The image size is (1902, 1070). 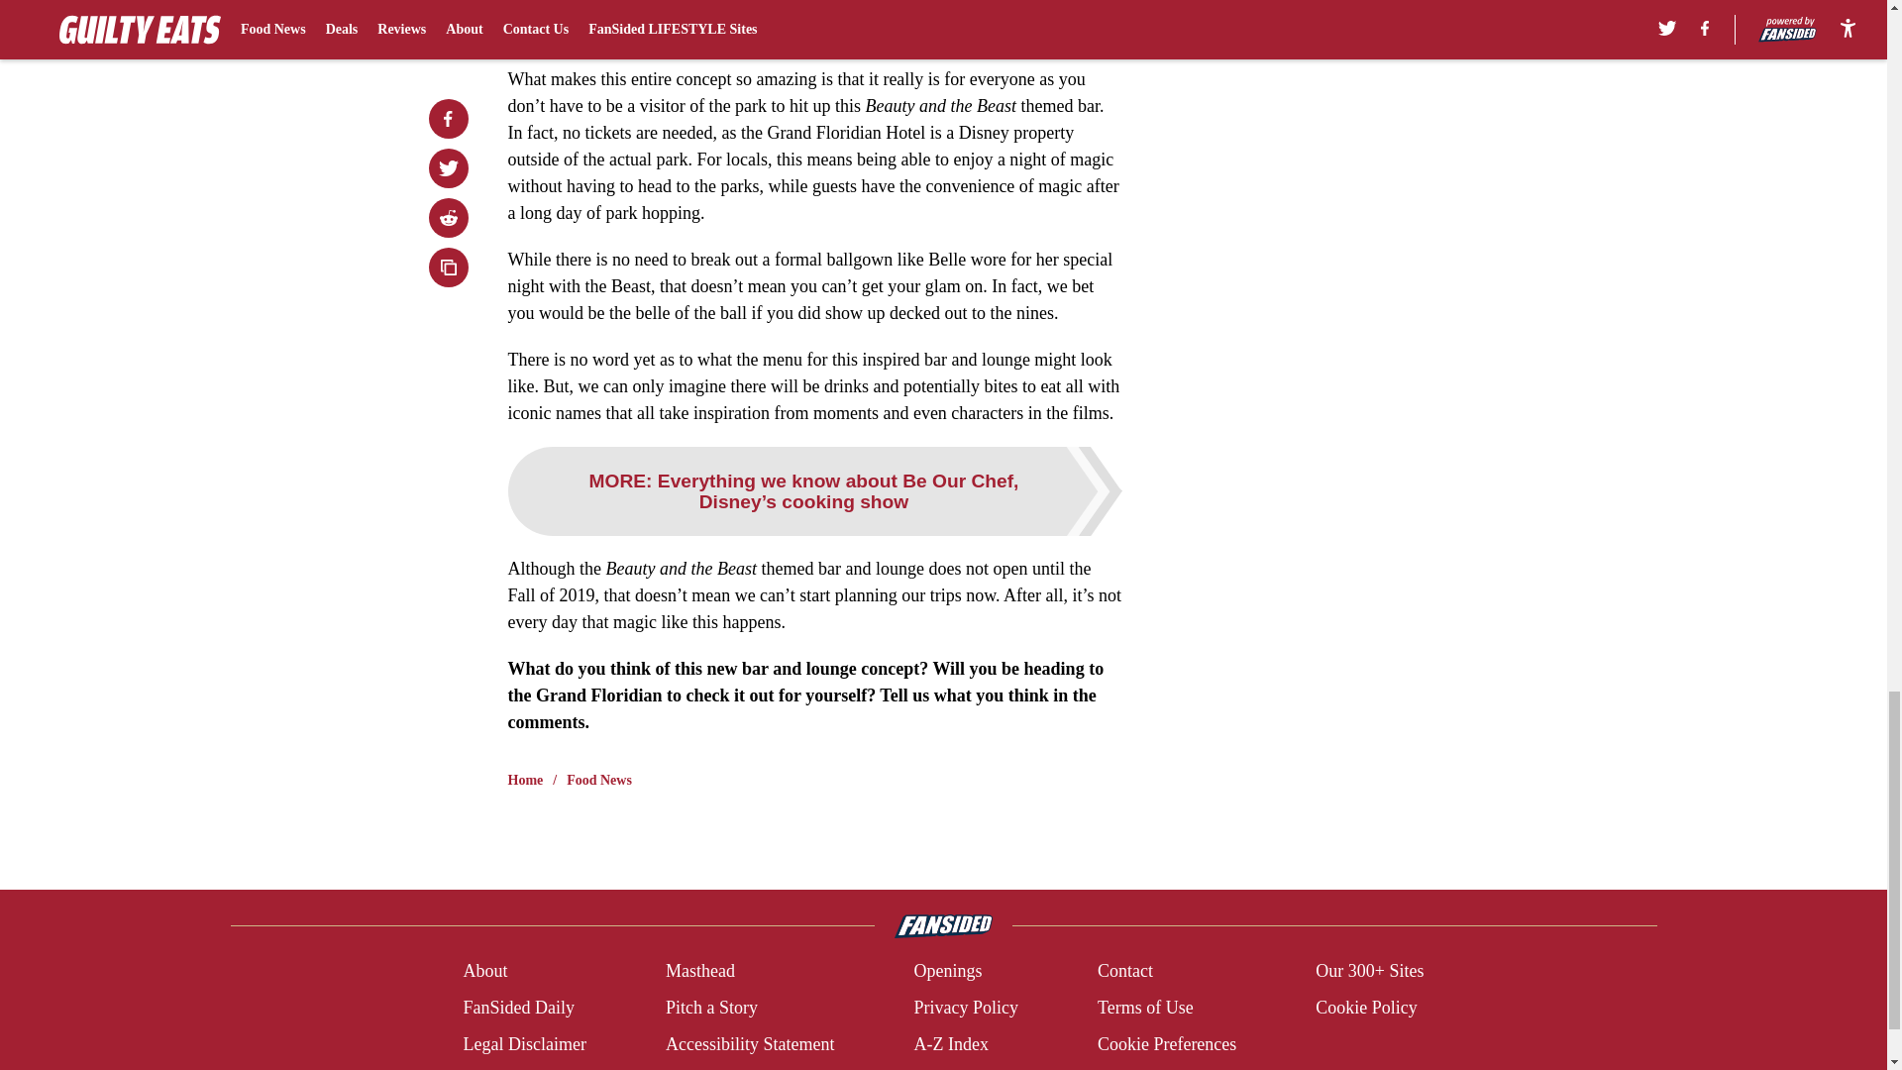 What do you see at coordinates (965, 1009) in the screenshot?
I see `Privacy Policy` at bounding box center [965, 1009].